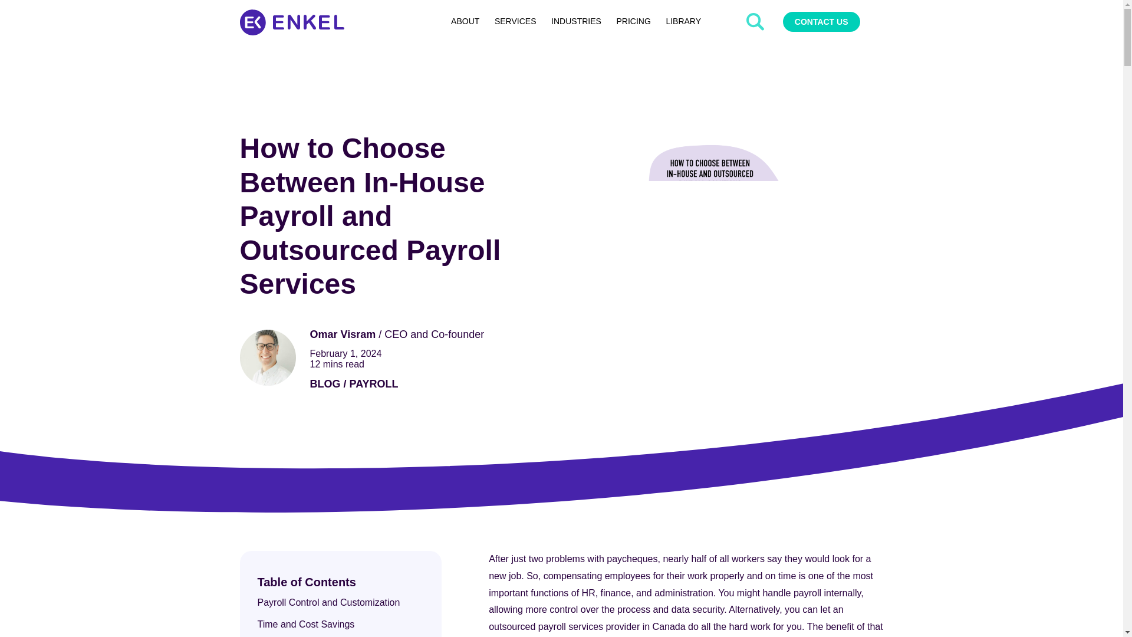  Describe the element at coordinates (465, 21) in the screenshot. I see `About` at that location.